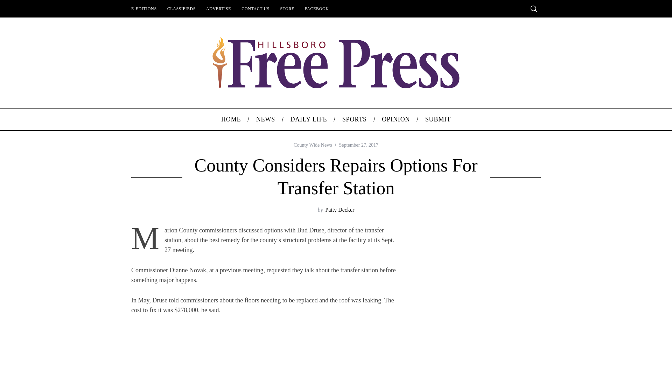 The width and height of the screenshot is (672, 378). What do you see at coordinates (354, 119) in the screenshot?
I see `SPORTS` at bounding box center [354, 119].